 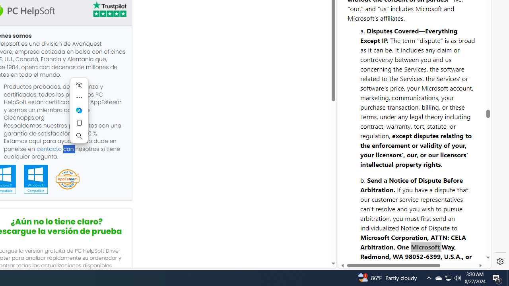 What do you see at coordinates (79, 98) in the screenshot?
I see `More actions` at bounding box center [79, 98].